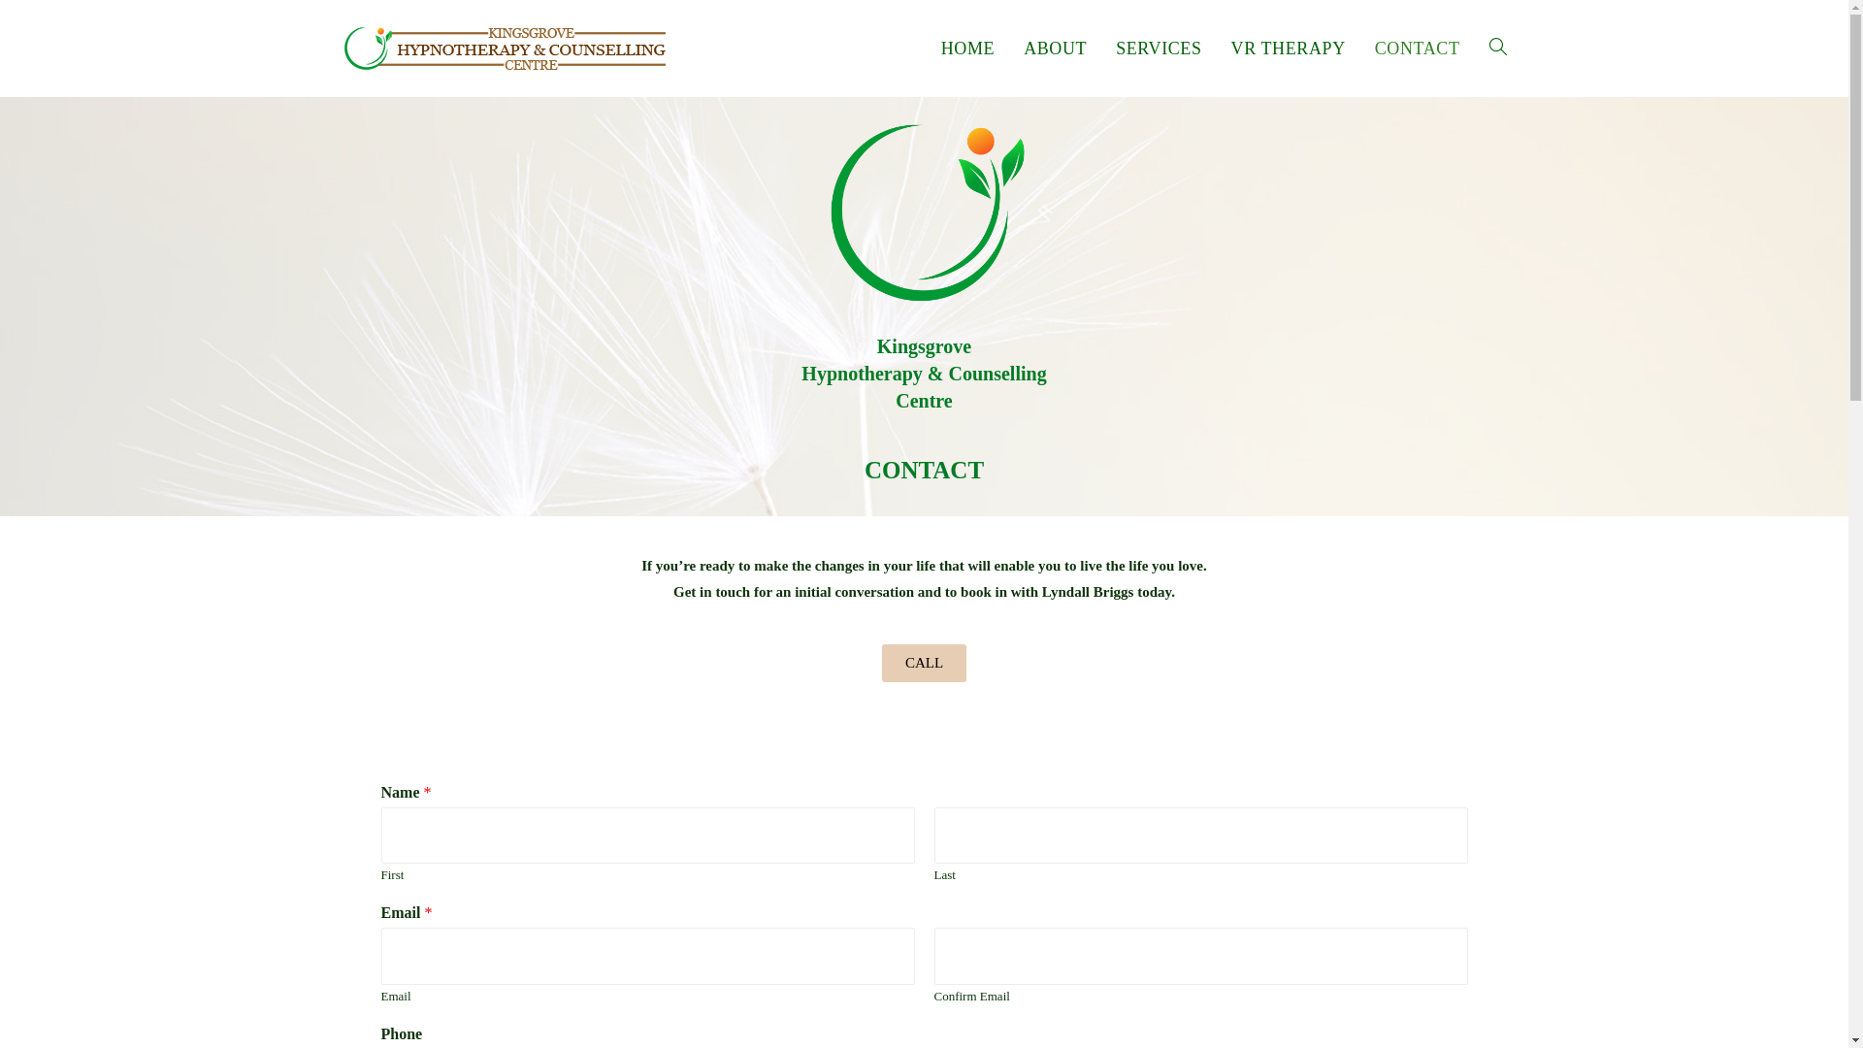 The width and height of the screenshot is (1863, 1048). What do you see at coordinates (1289, 49) in the screenshot?
I see `VR THERAPY` at bounding box center [1289, 49].